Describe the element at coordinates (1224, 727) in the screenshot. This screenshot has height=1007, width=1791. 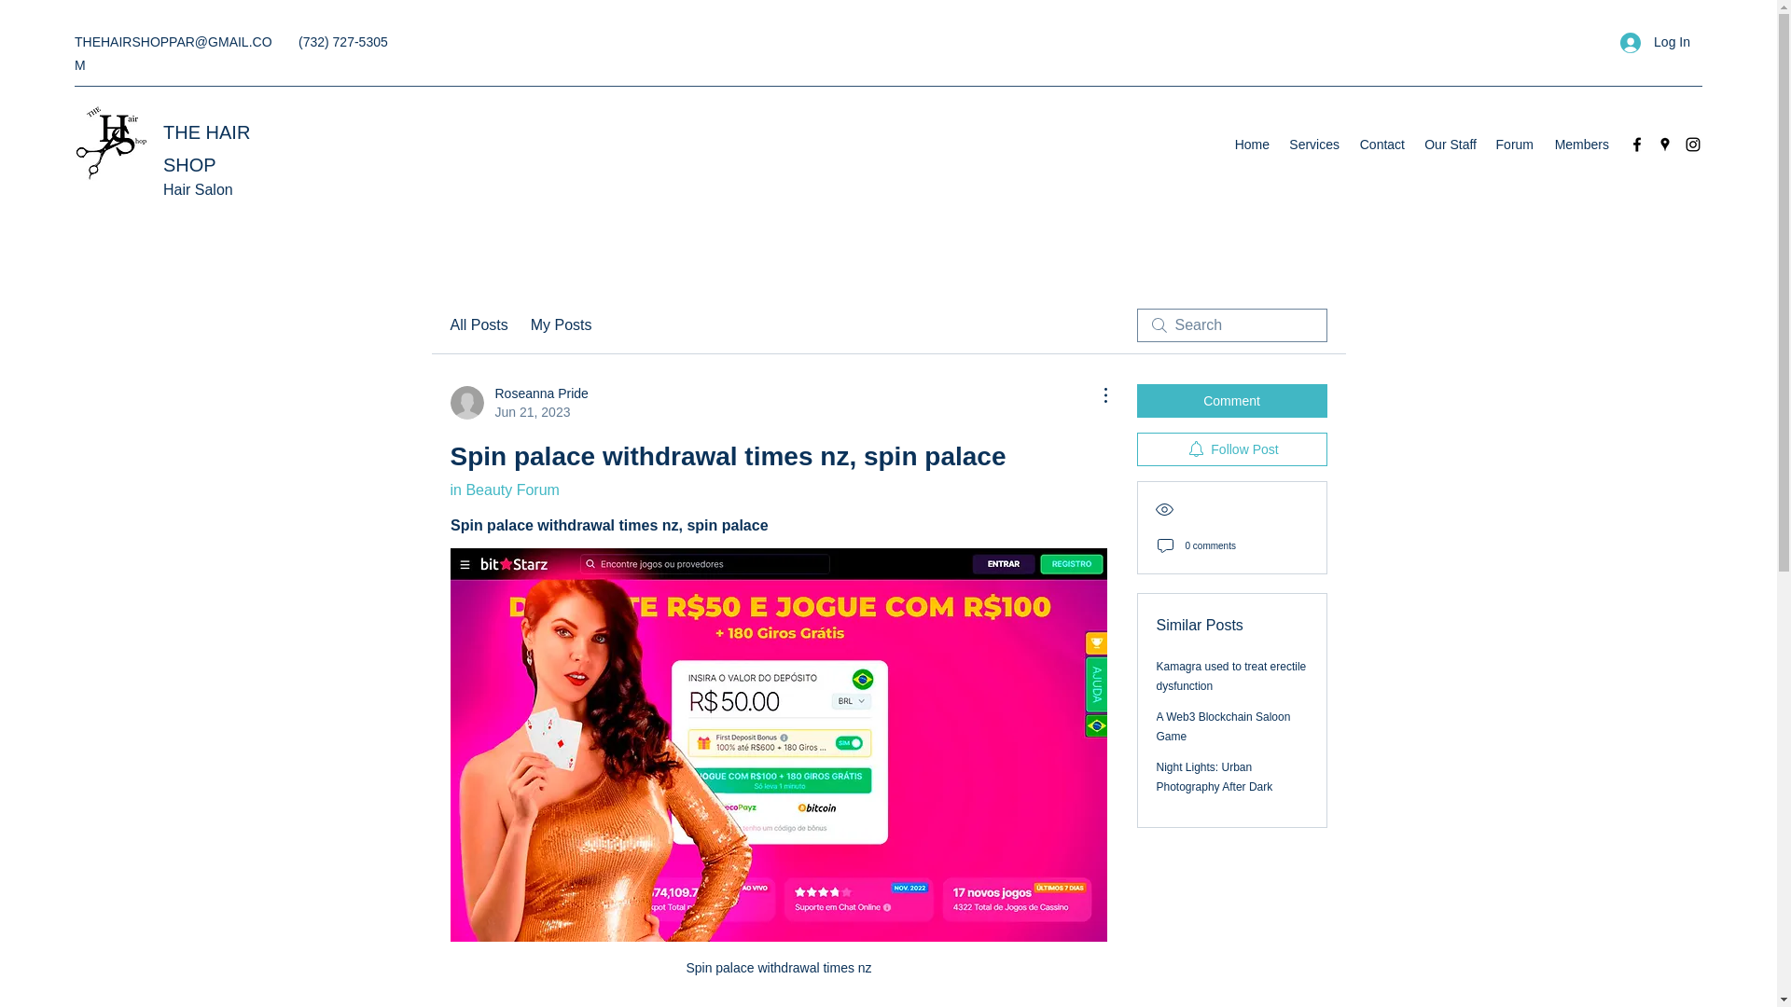
I see `All Posts` at that location.